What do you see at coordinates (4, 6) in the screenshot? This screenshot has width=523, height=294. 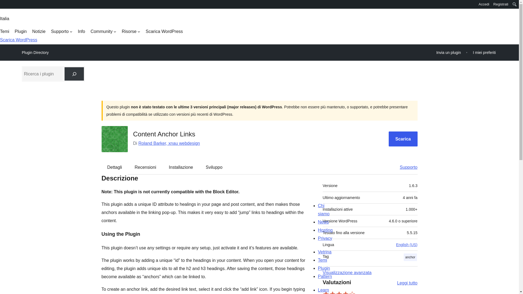 I see `WordPress.org` at bounding box center [4, 6].